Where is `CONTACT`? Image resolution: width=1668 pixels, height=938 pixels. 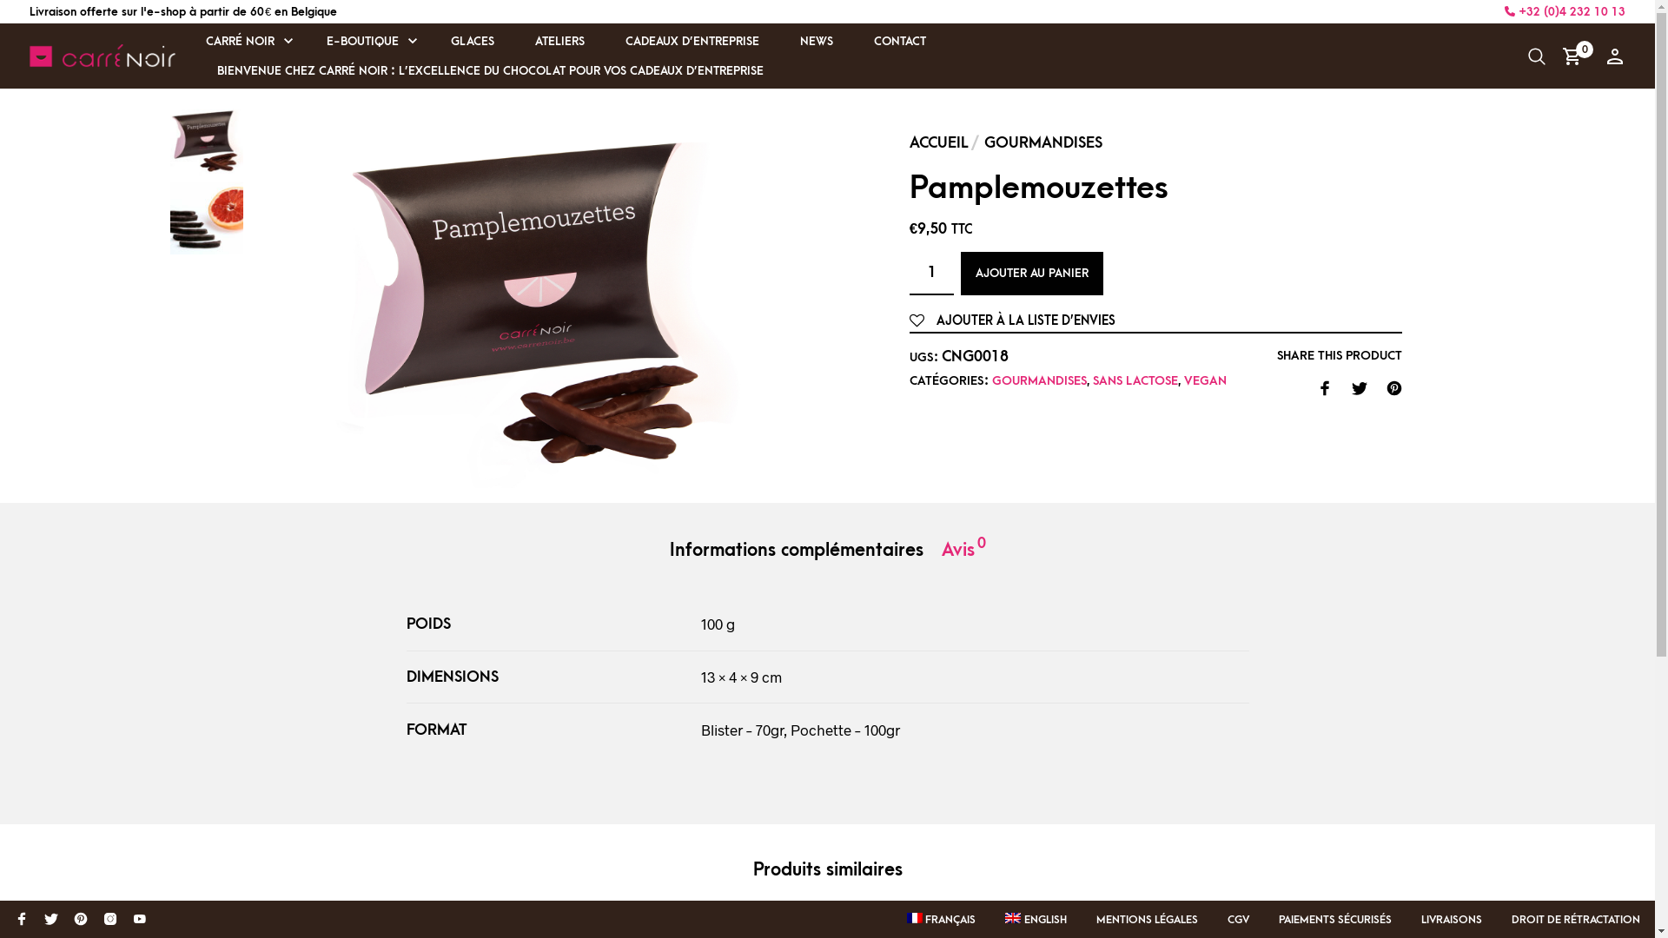 CONTACT is located at coordinates (900, 43).